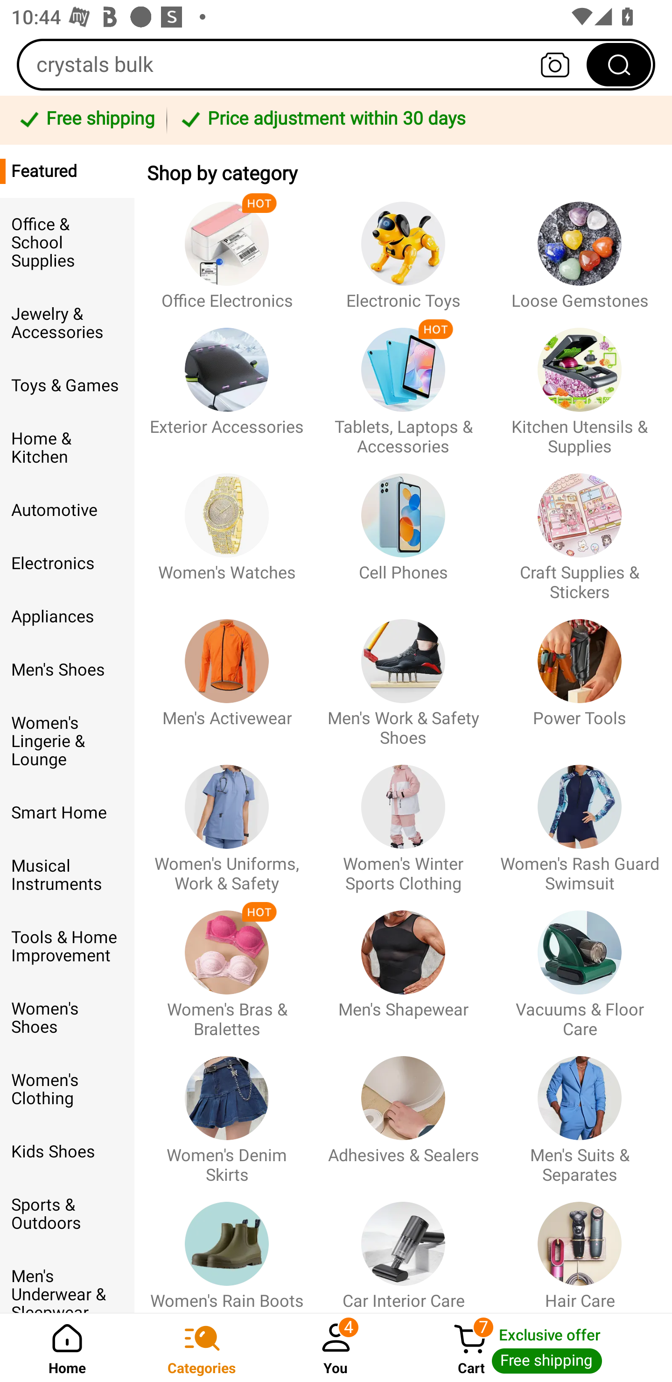 Image resolution: width=672 pixels, height=1382 pixels. Describe the element at coordinates (227, 248) in the screenshot. I see `Office Electronics` at that location.